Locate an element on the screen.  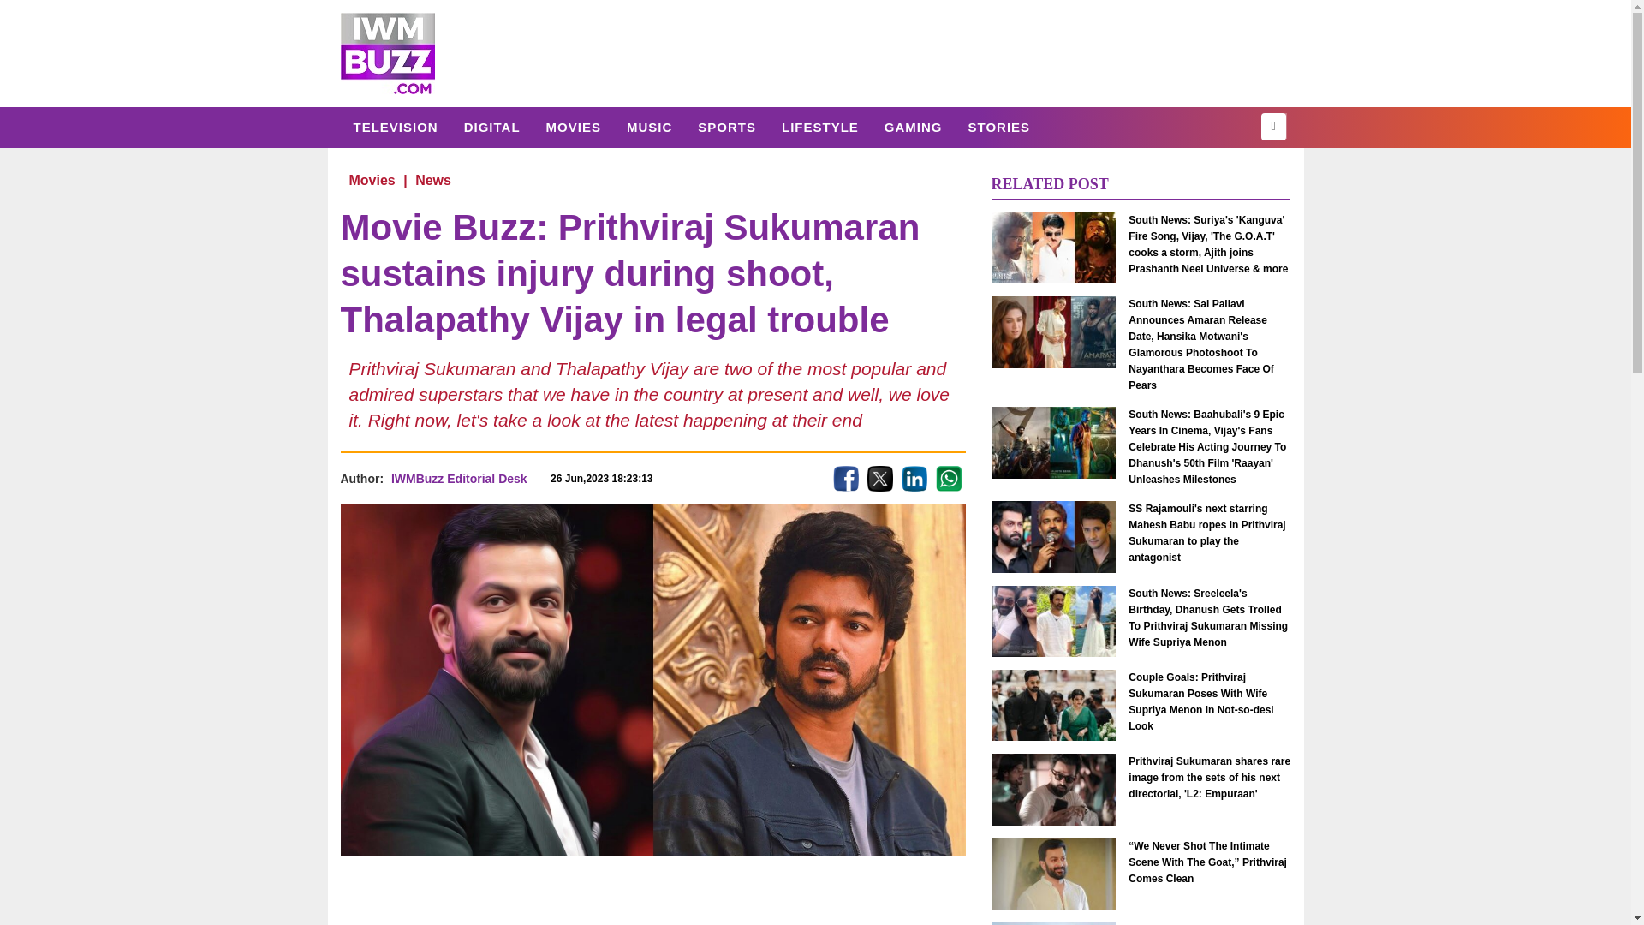
Movies is located at coordinates (573, 127).